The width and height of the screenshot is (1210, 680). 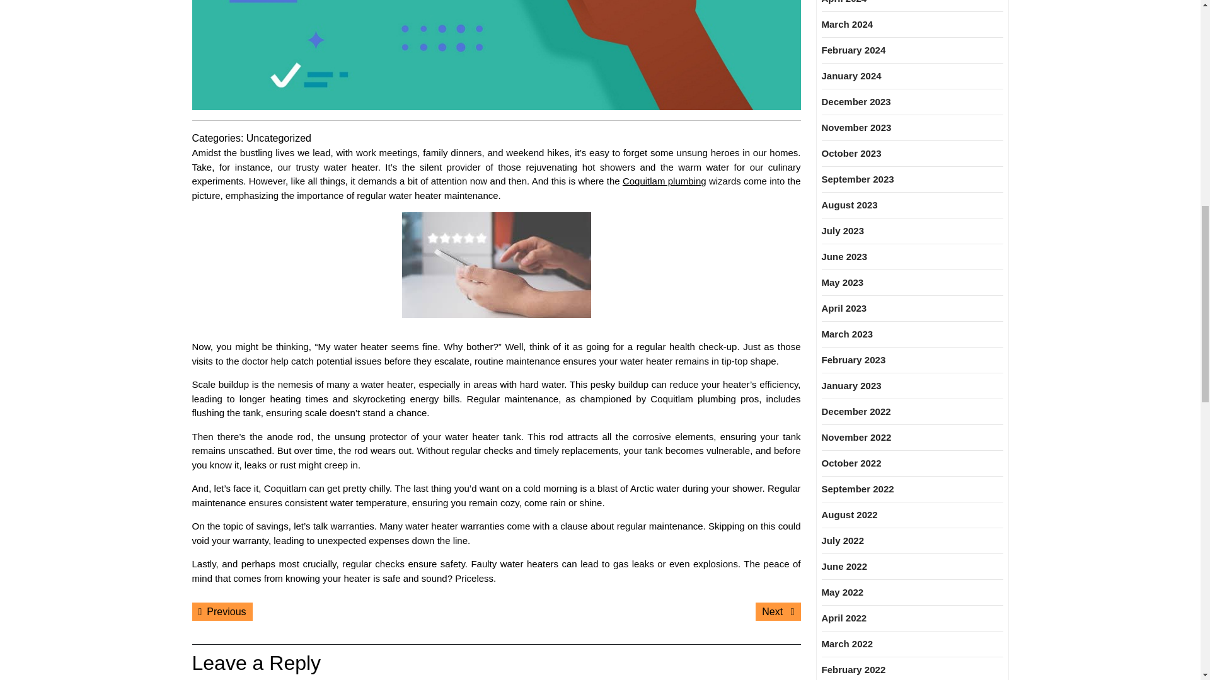 What do you see at coordinates (778, 611) in the screenshot?
I see `January 2024` at bounding box center [778, 611].